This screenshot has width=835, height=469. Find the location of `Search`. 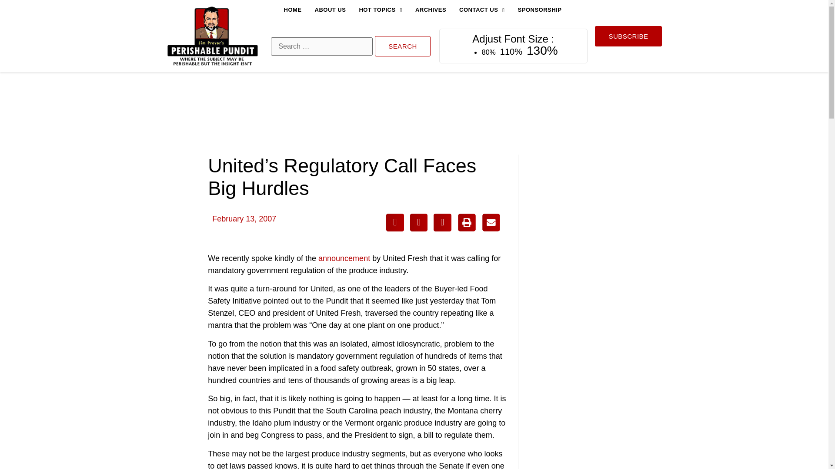

Search is located at coordinates (403, 46).